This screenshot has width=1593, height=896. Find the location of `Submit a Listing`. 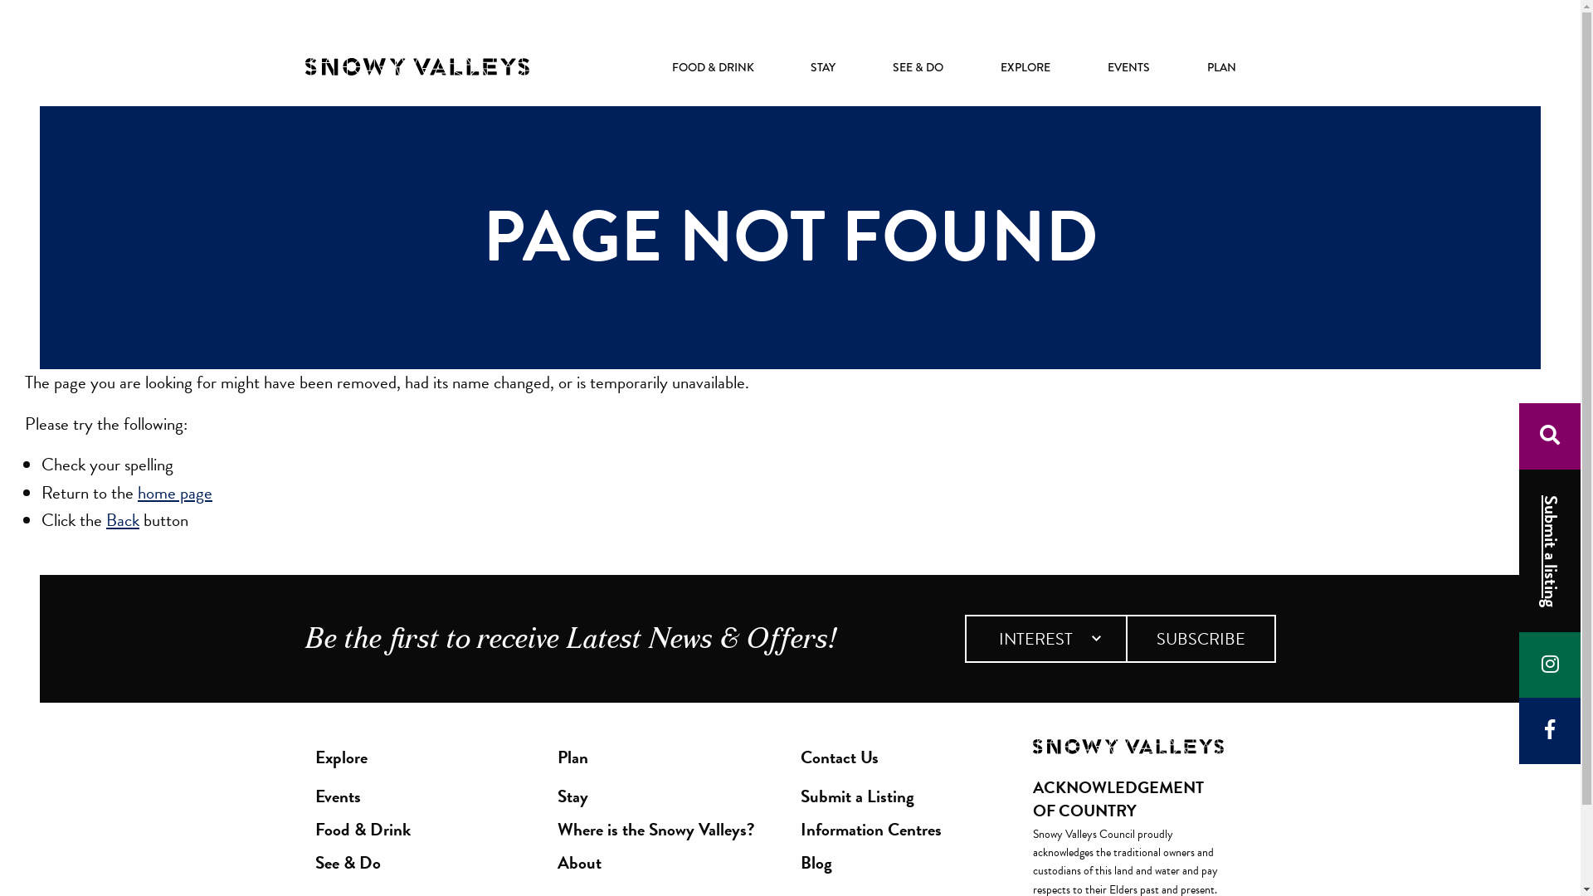

Submit a Listing is located at coordinates (870, 796).